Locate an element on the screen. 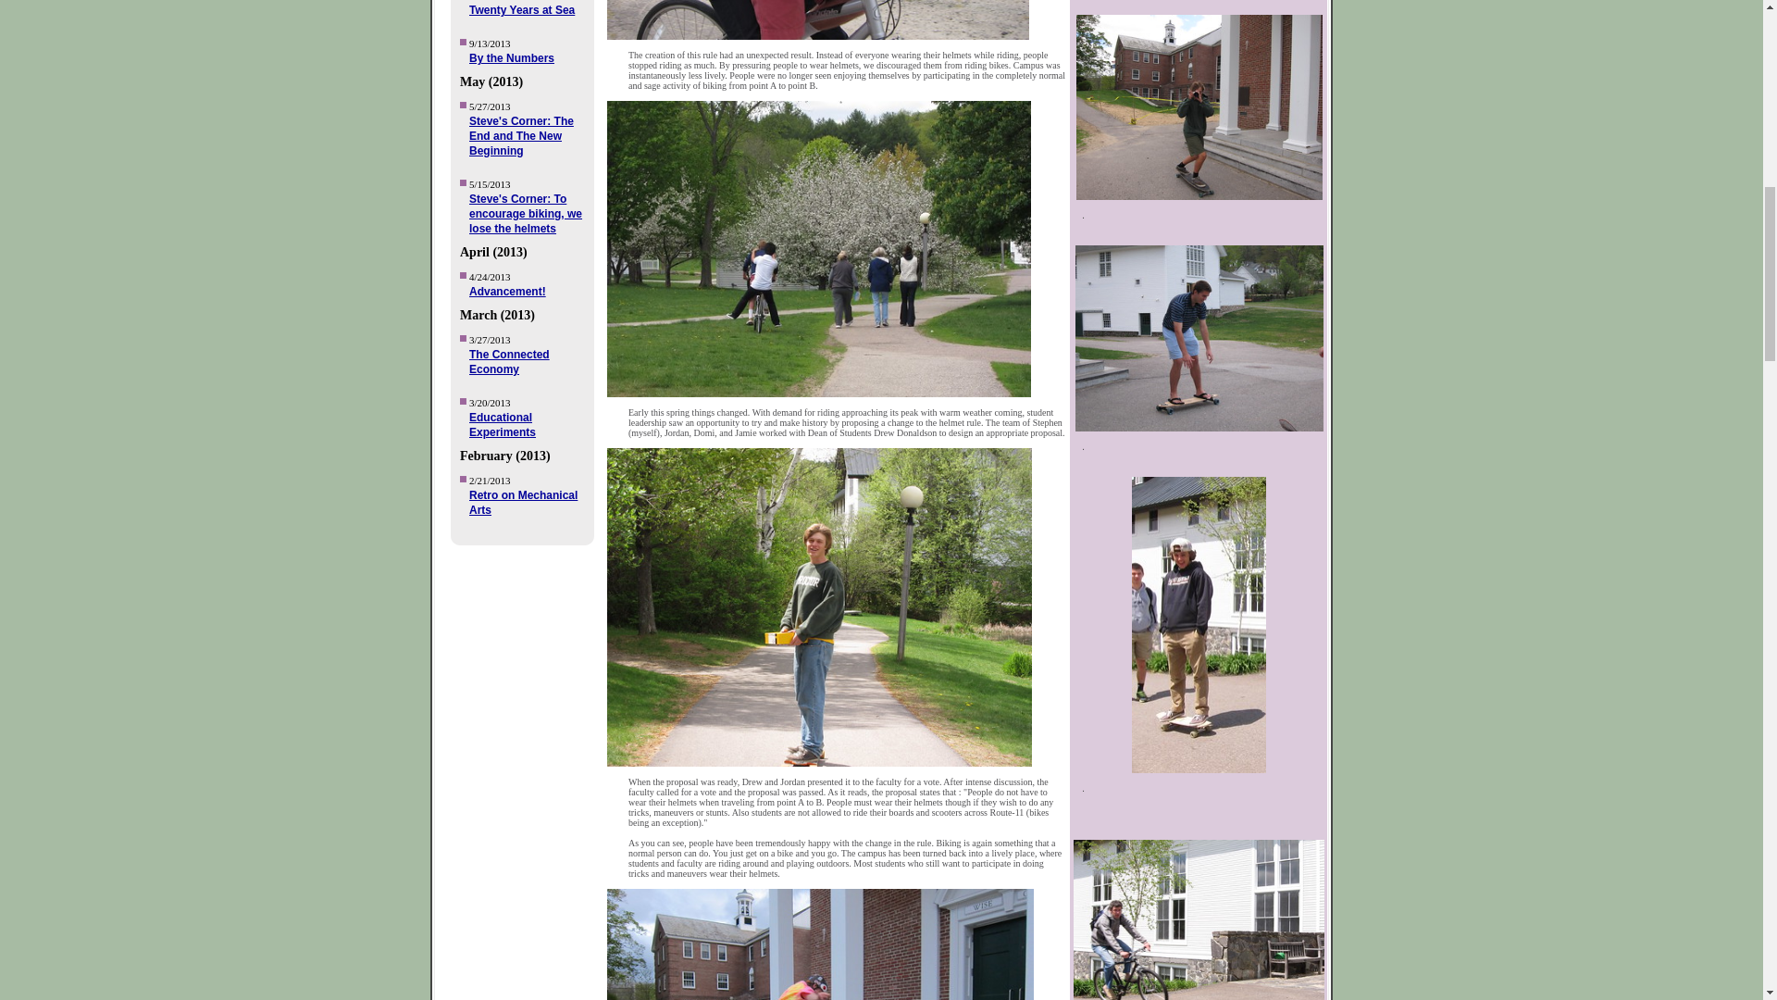  Twenty Years at Sea is located at coordinates (521, 10).